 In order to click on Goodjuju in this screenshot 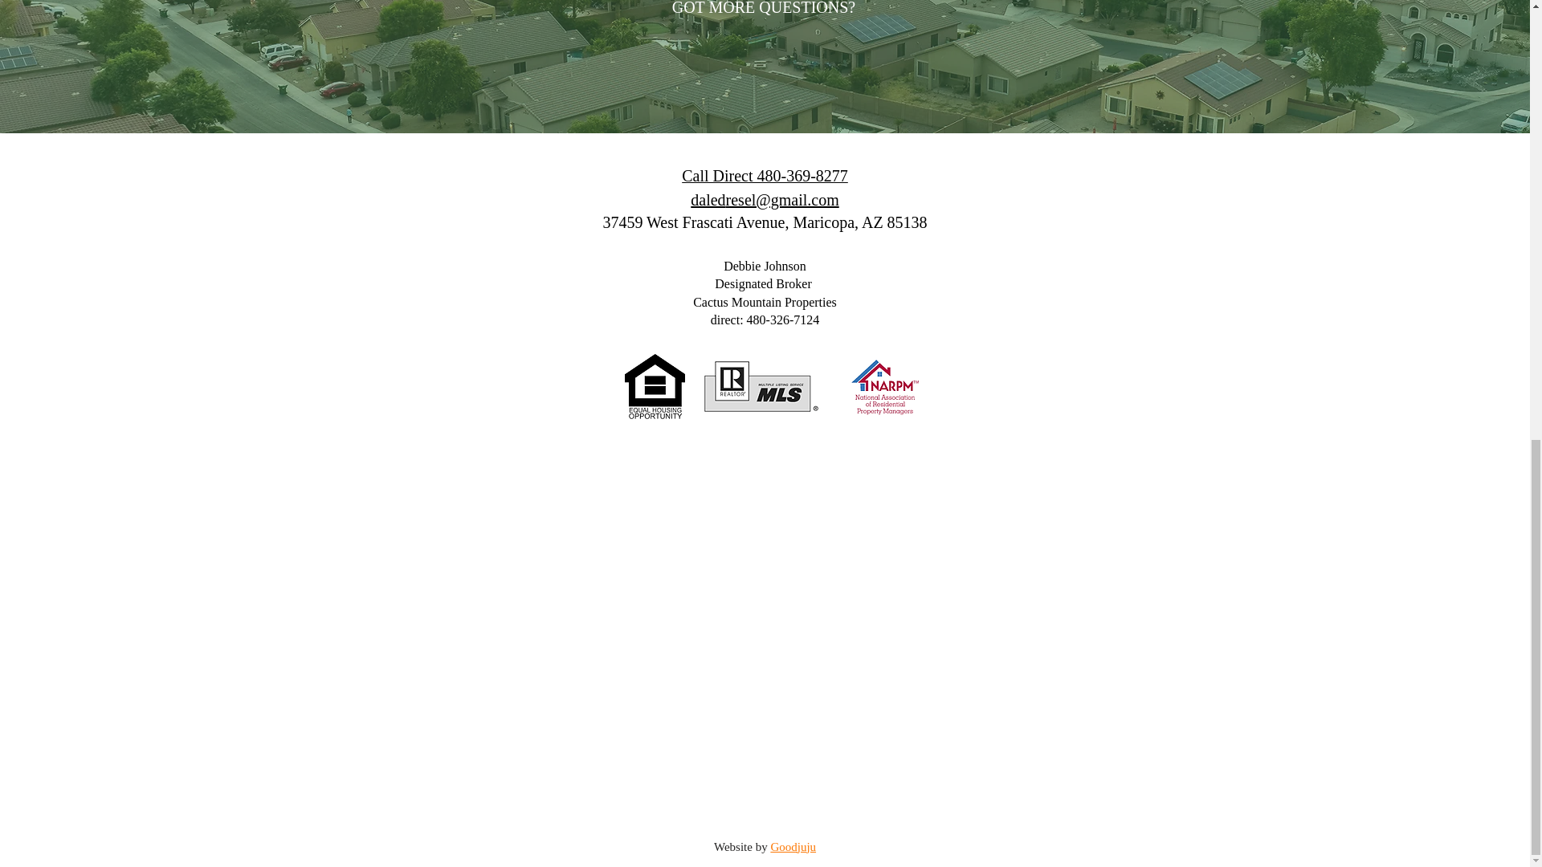, I will do `click(792, 846)`.